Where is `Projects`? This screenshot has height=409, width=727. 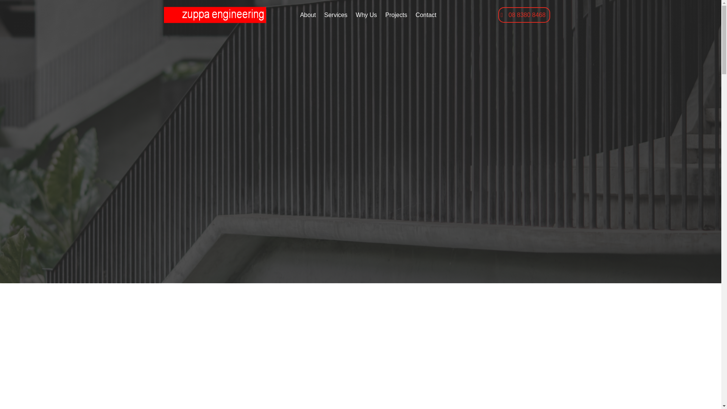 Projects is located at coordinates (396, 16).